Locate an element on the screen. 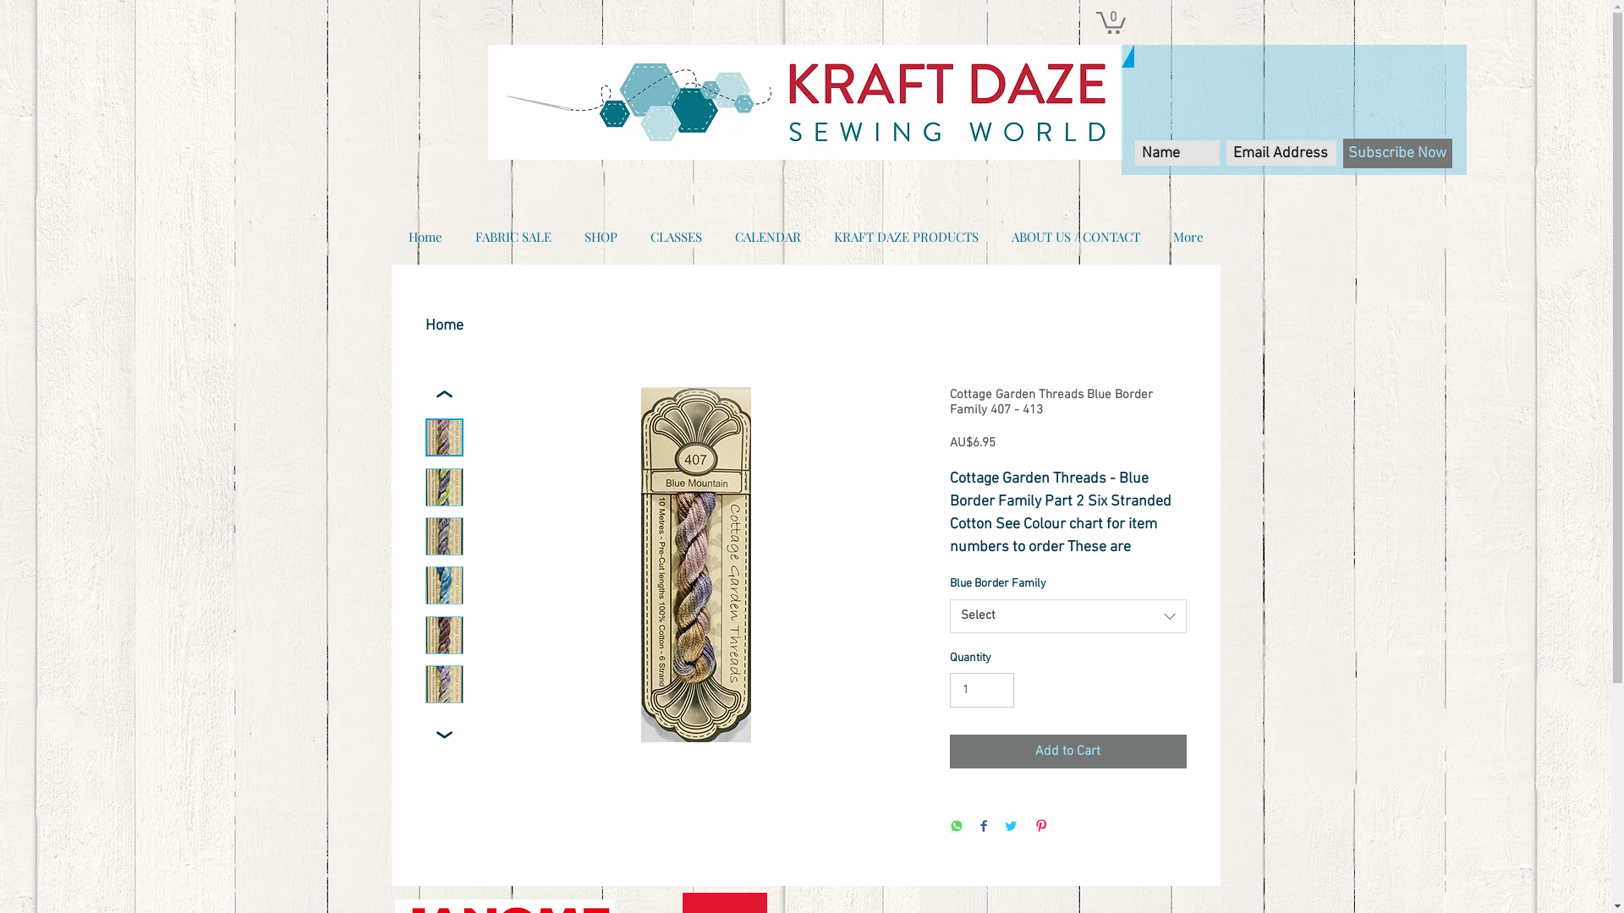  Select is located at coordinates (1067, 616).